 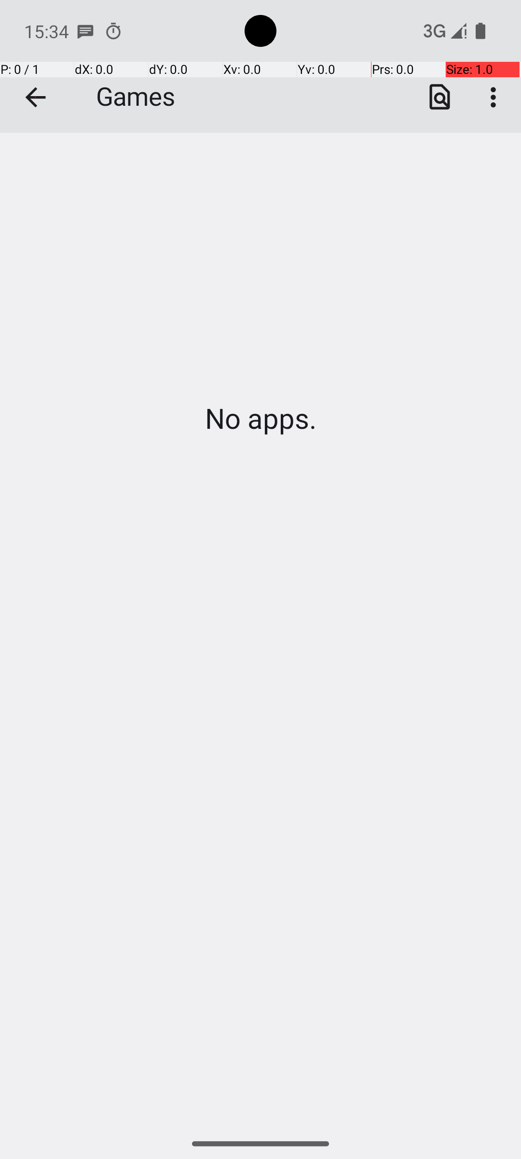 What do you see at coordinates (260, 418) in the screenshot?
I see `No apps.` at bounding box center [260, 418].